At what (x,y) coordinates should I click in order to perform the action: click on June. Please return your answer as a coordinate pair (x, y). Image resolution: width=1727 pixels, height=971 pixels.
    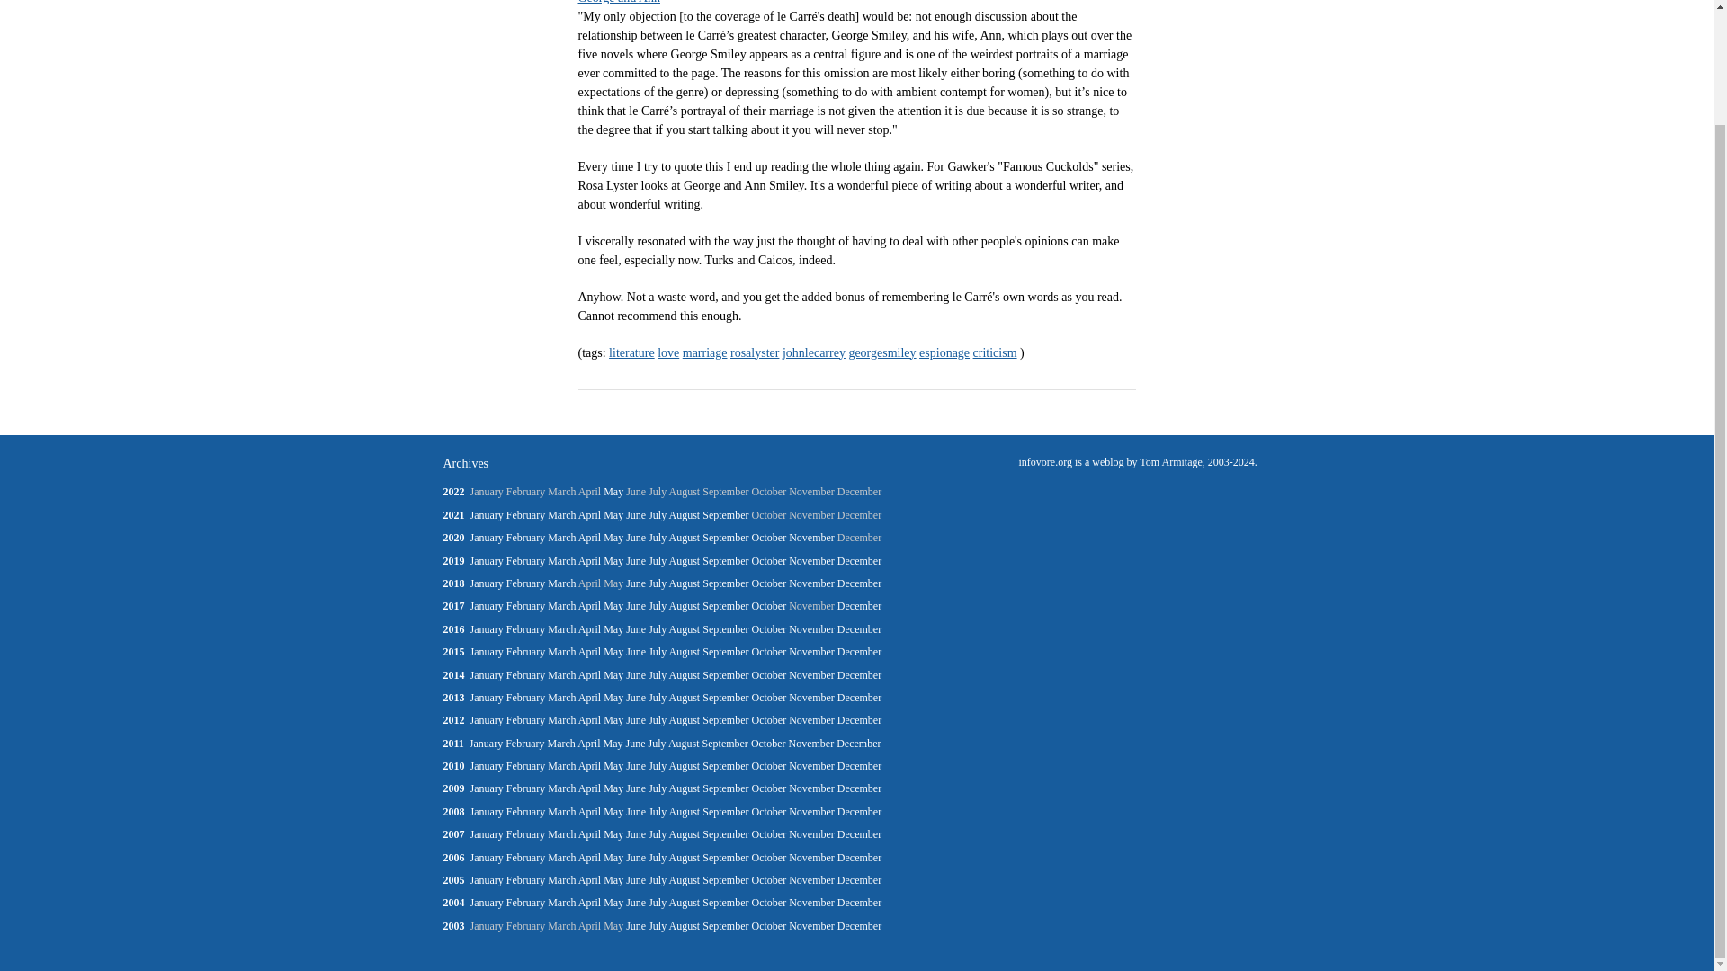
    Looking at the image, I should click on (635, 514).